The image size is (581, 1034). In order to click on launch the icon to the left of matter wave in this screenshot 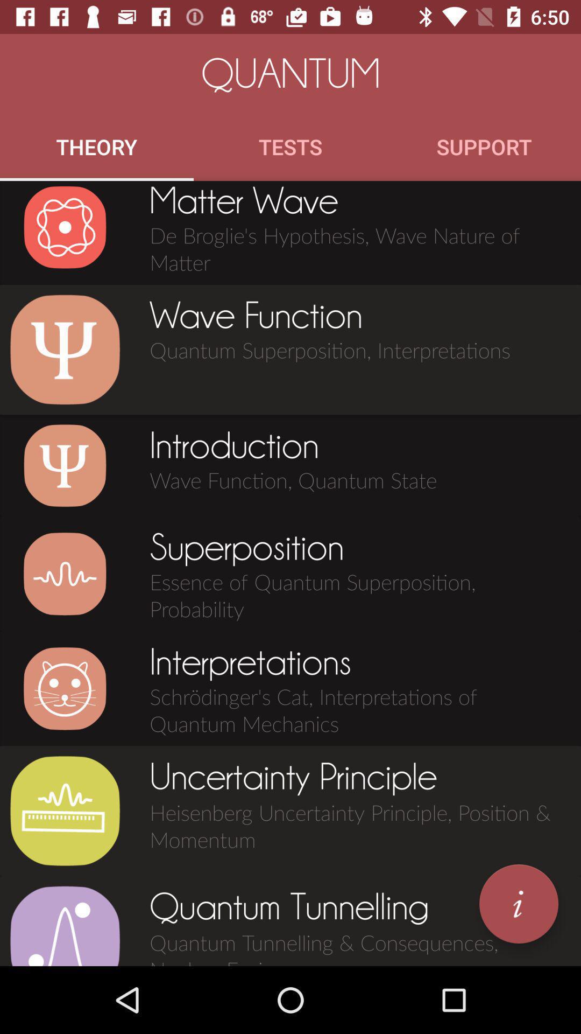, I will do `click(65, 227)`.